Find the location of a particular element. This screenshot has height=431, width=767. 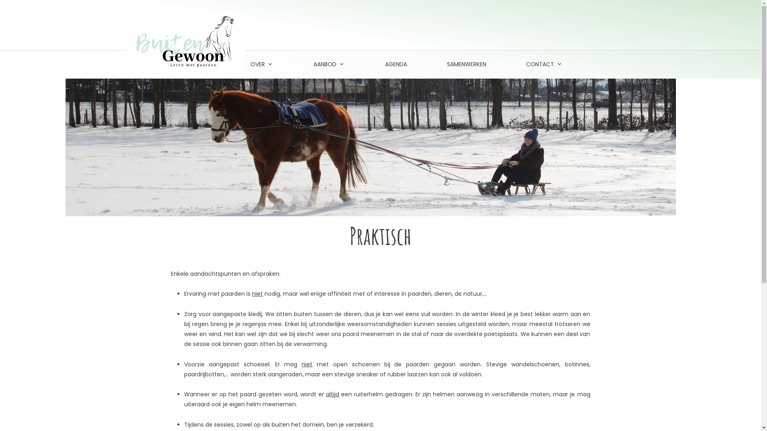

OVER is located at coordinates (262, 65).